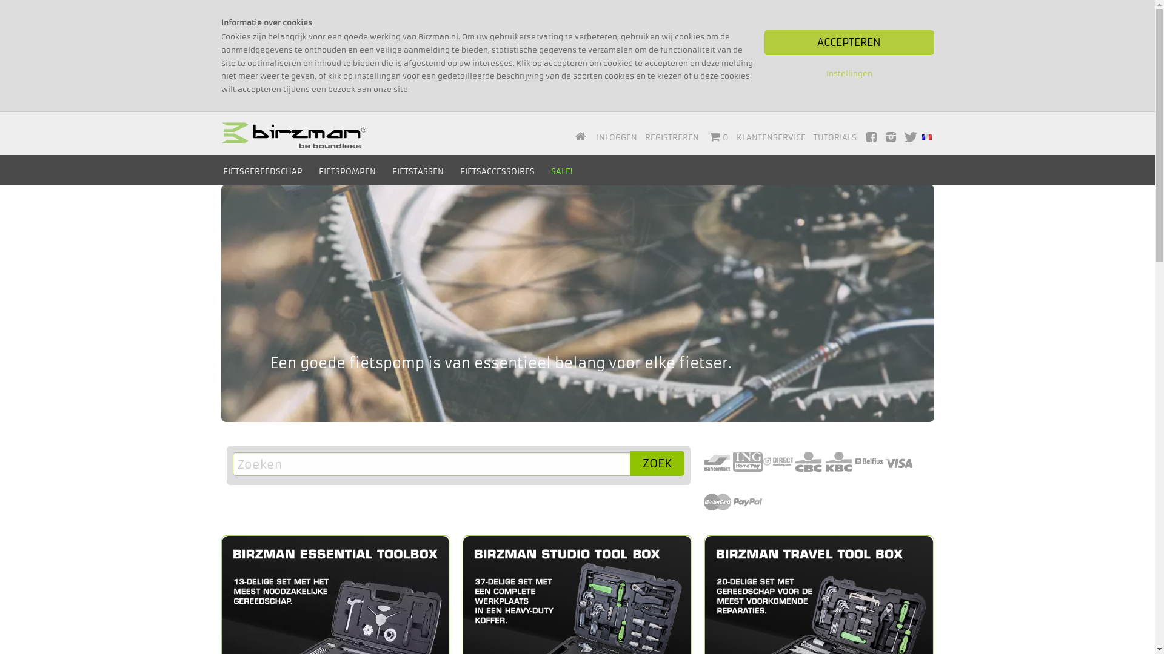 This screenshot has width=1164, height=654. Describe the element at coordinates (835, 138) in the screenshot. I see `TUTORIALS` at that location.